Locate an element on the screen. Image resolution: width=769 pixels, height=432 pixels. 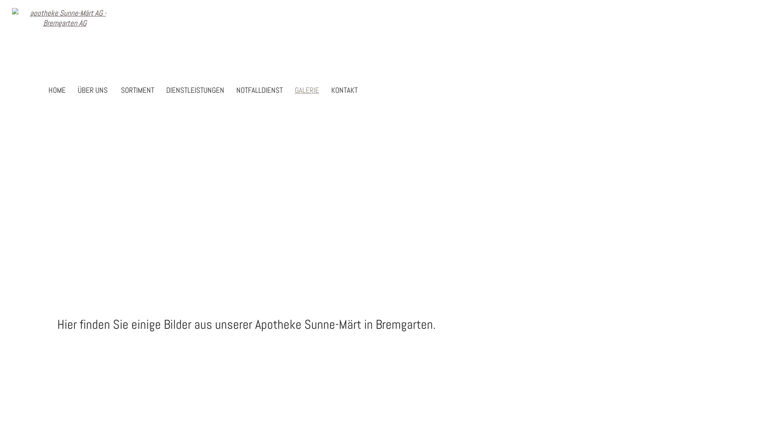
GALERIE is located at coordinates (307, 91).